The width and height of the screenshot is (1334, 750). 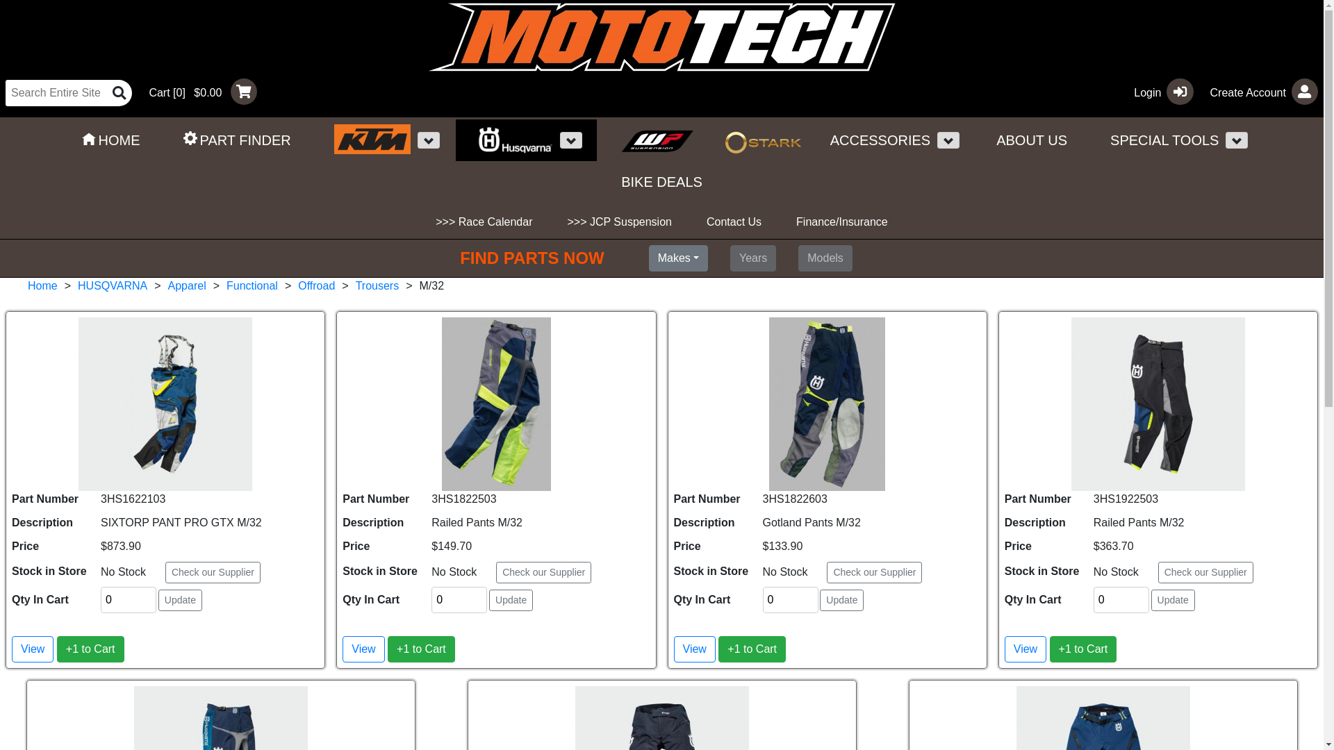 What do you see at coordinates (874, 572) in the screenshot?
I see `Check our Supplier` at bounding box center [874, 572].